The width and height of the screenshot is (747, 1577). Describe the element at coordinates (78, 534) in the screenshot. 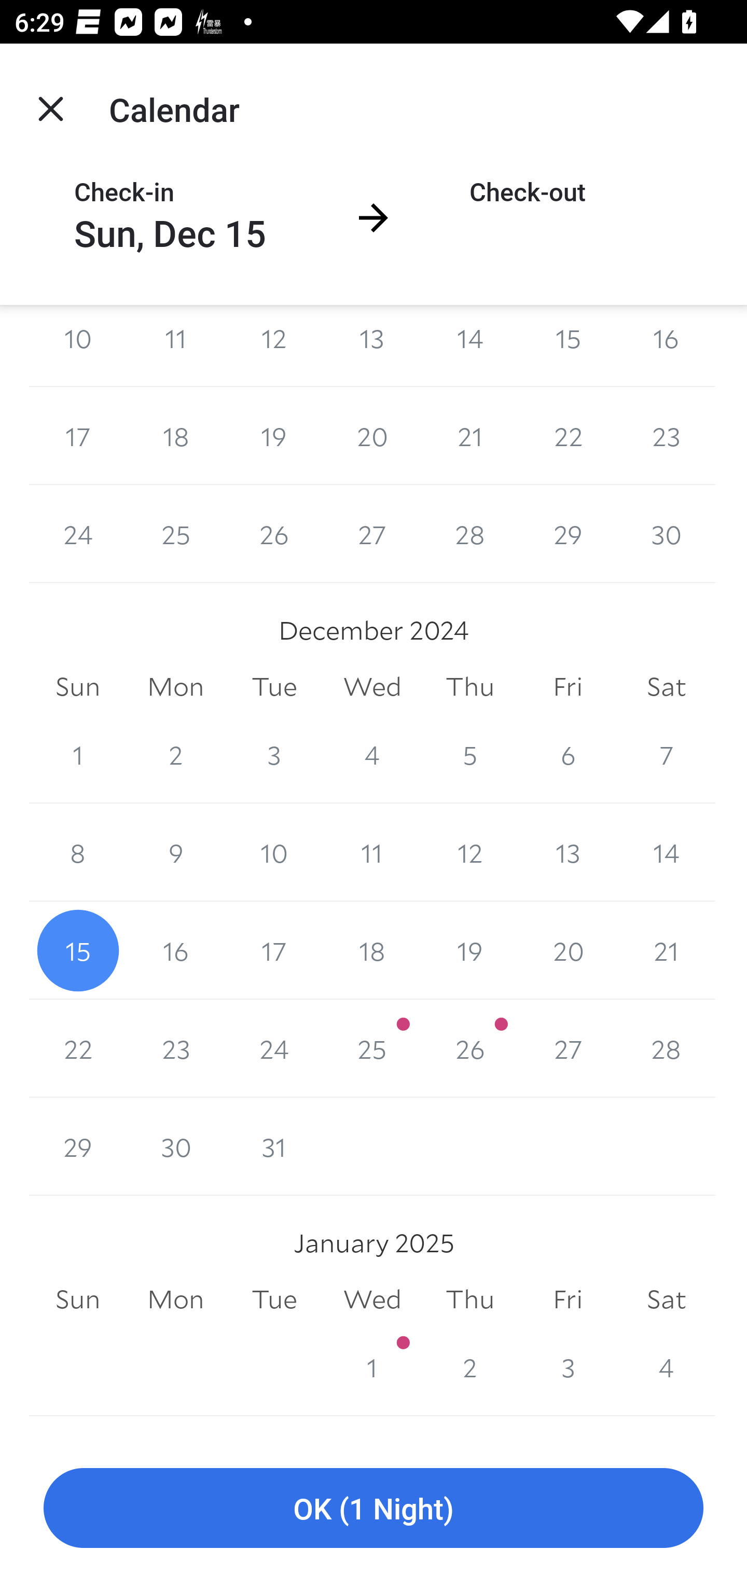

I see `24 24 November 2024` at that location.